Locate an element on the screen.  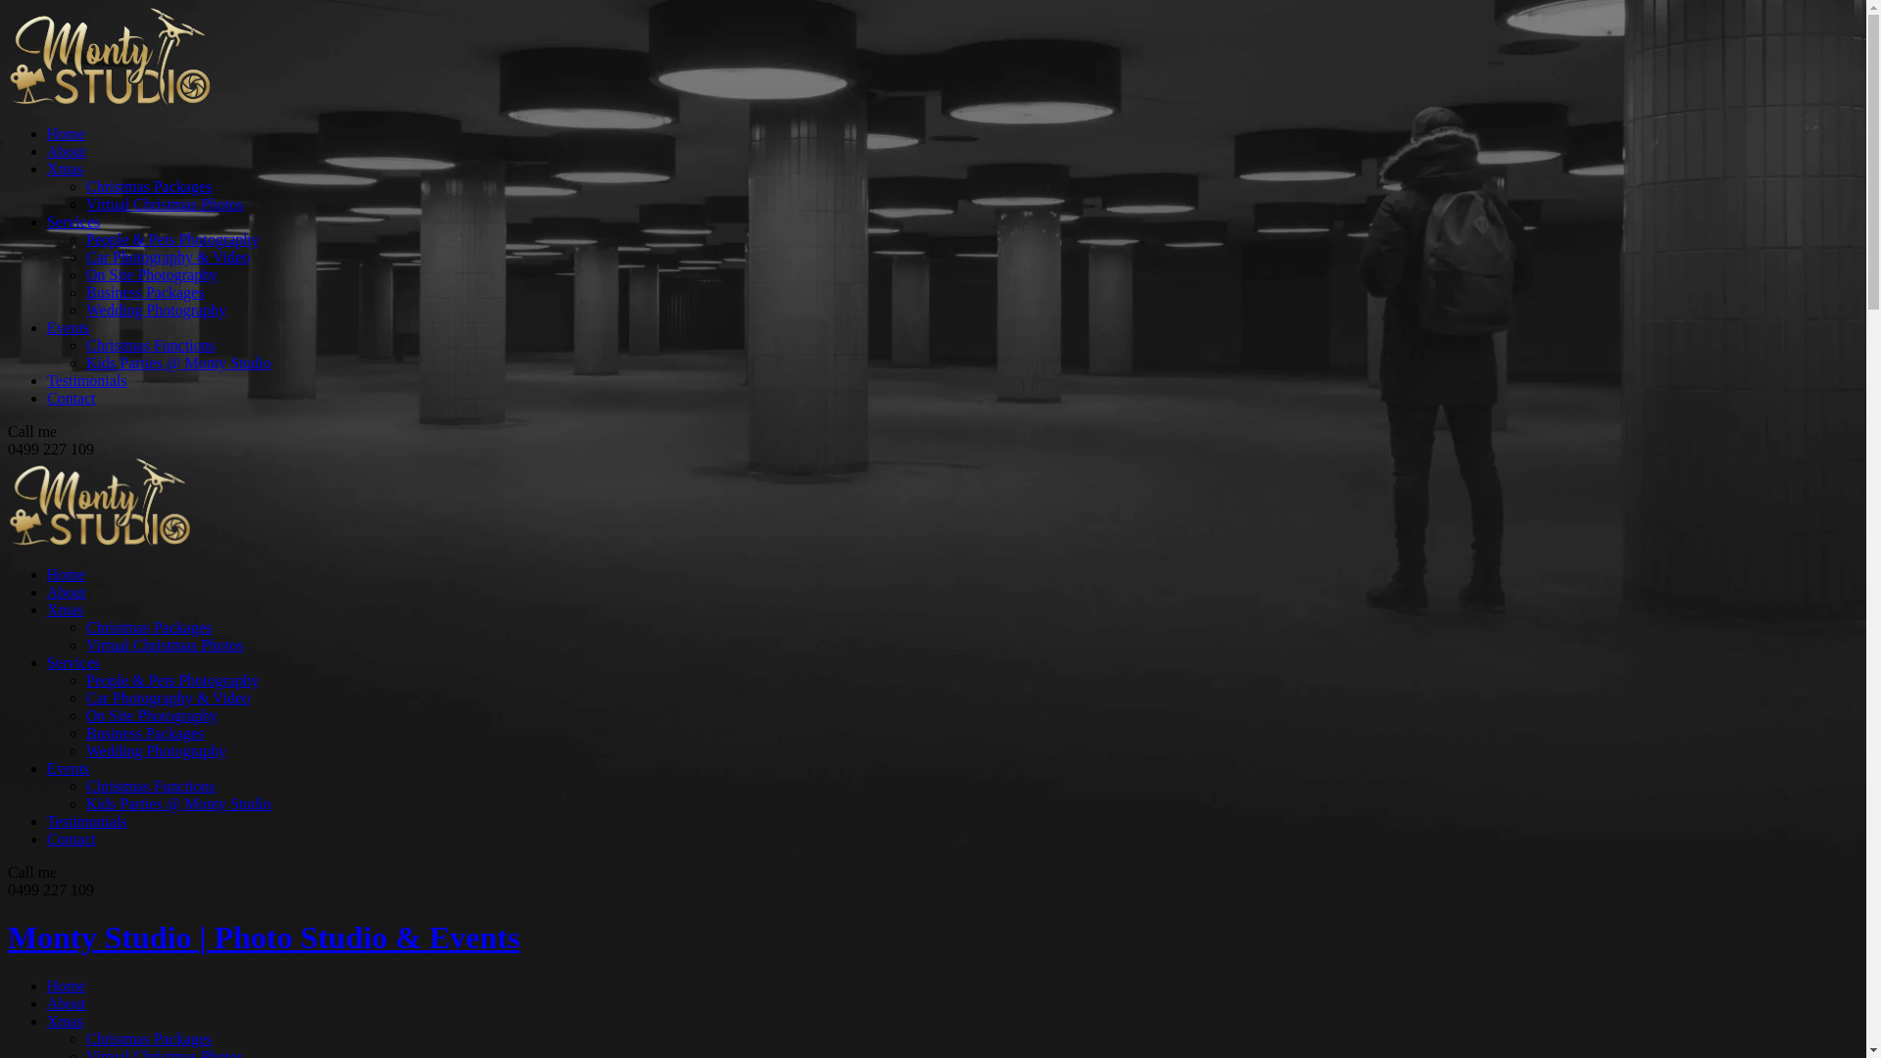
Kids Parties @ Monty Studio is located at coordinates (178, 803).